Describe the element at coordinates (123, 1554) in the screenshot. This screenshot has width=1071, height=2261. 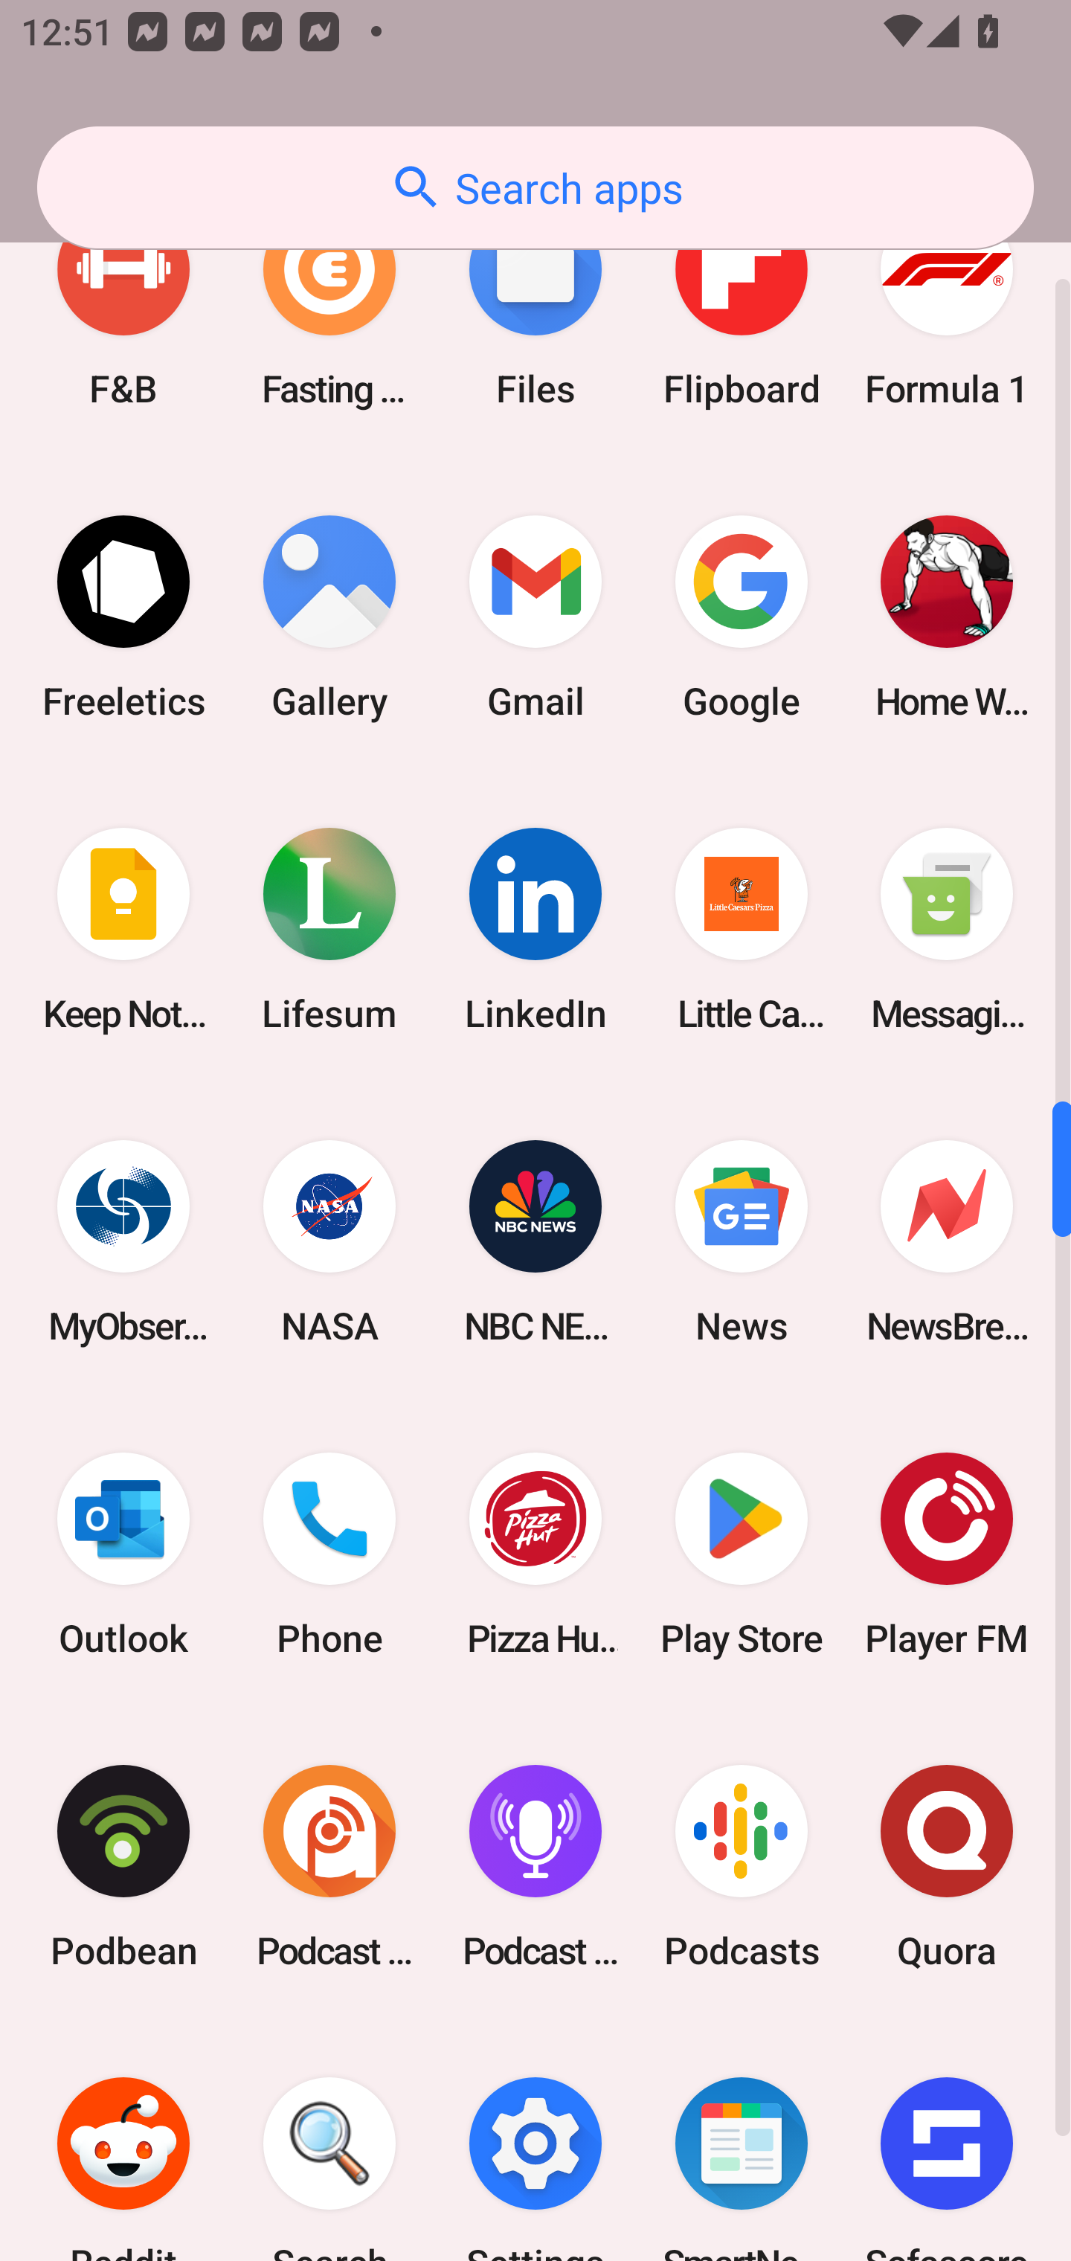
I see `Outlook` at that location.